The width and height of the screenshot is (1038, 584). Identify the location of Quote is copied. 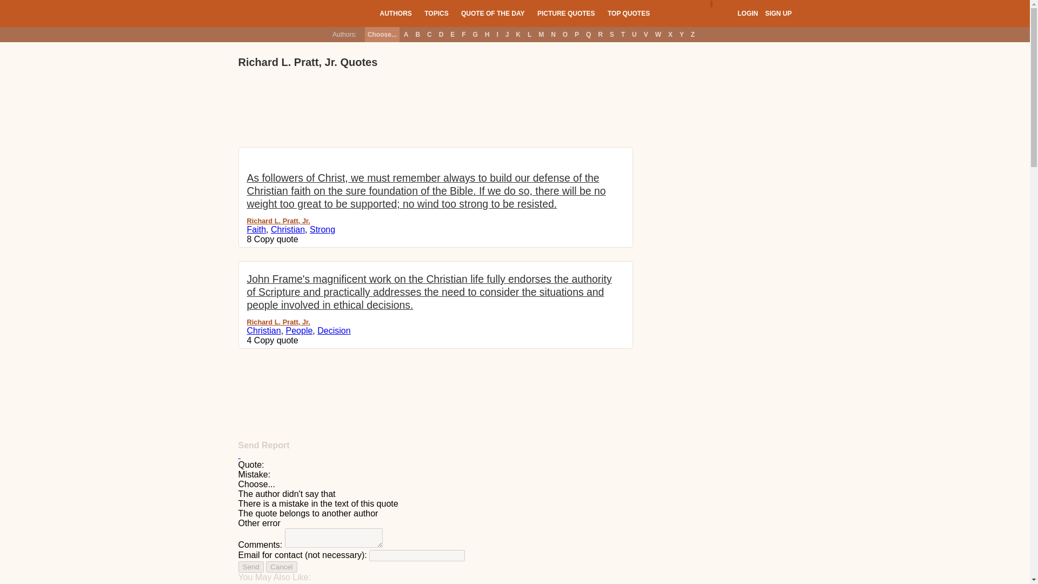
(276, 341).